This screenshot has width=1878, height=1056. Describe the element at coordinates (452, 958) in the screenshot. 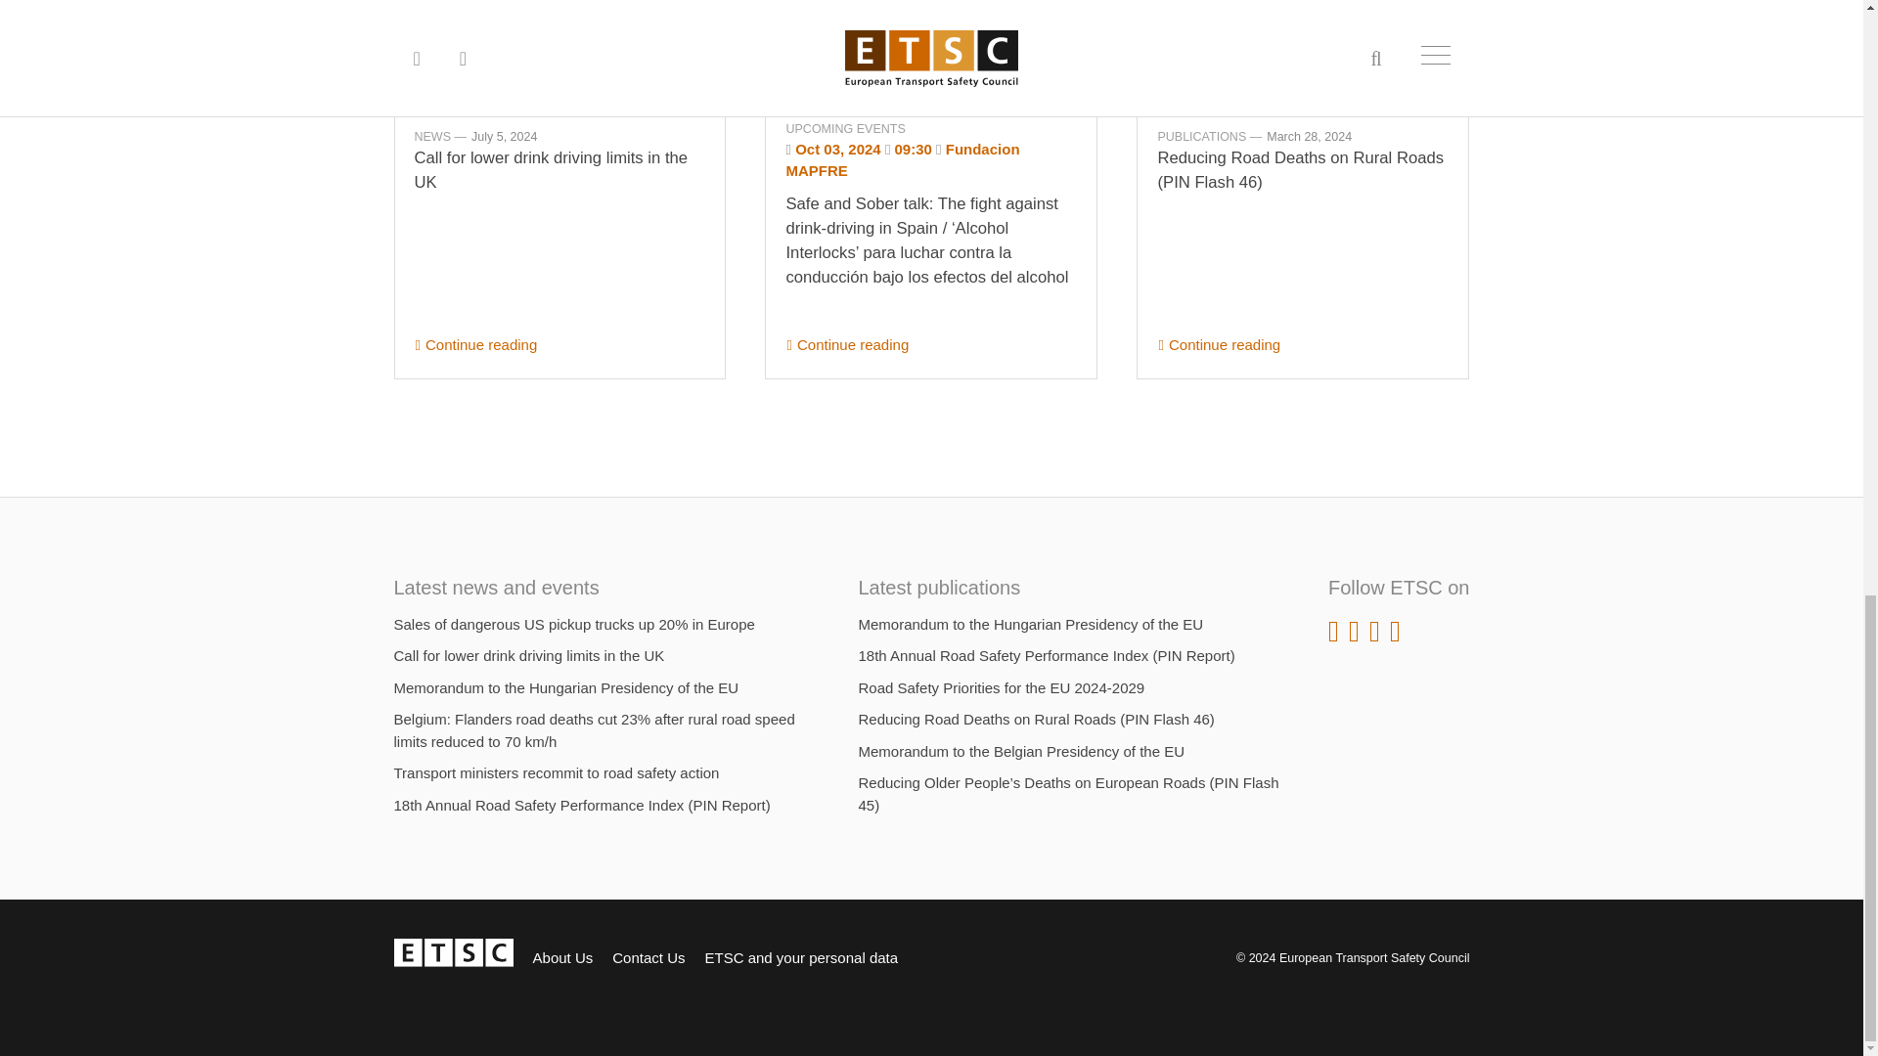

I see `ETSC` at that location.